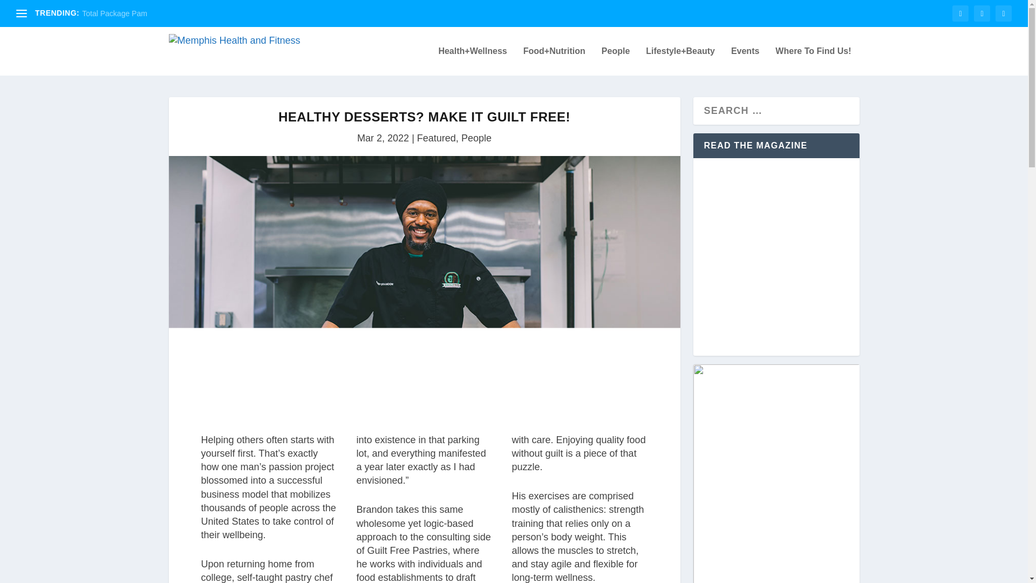 The width and height of the screenshot is (1036, 583). What do you see at coordinates (436, 138) in the screenshot?
I see `Featured` at bounding box center [436, 138].